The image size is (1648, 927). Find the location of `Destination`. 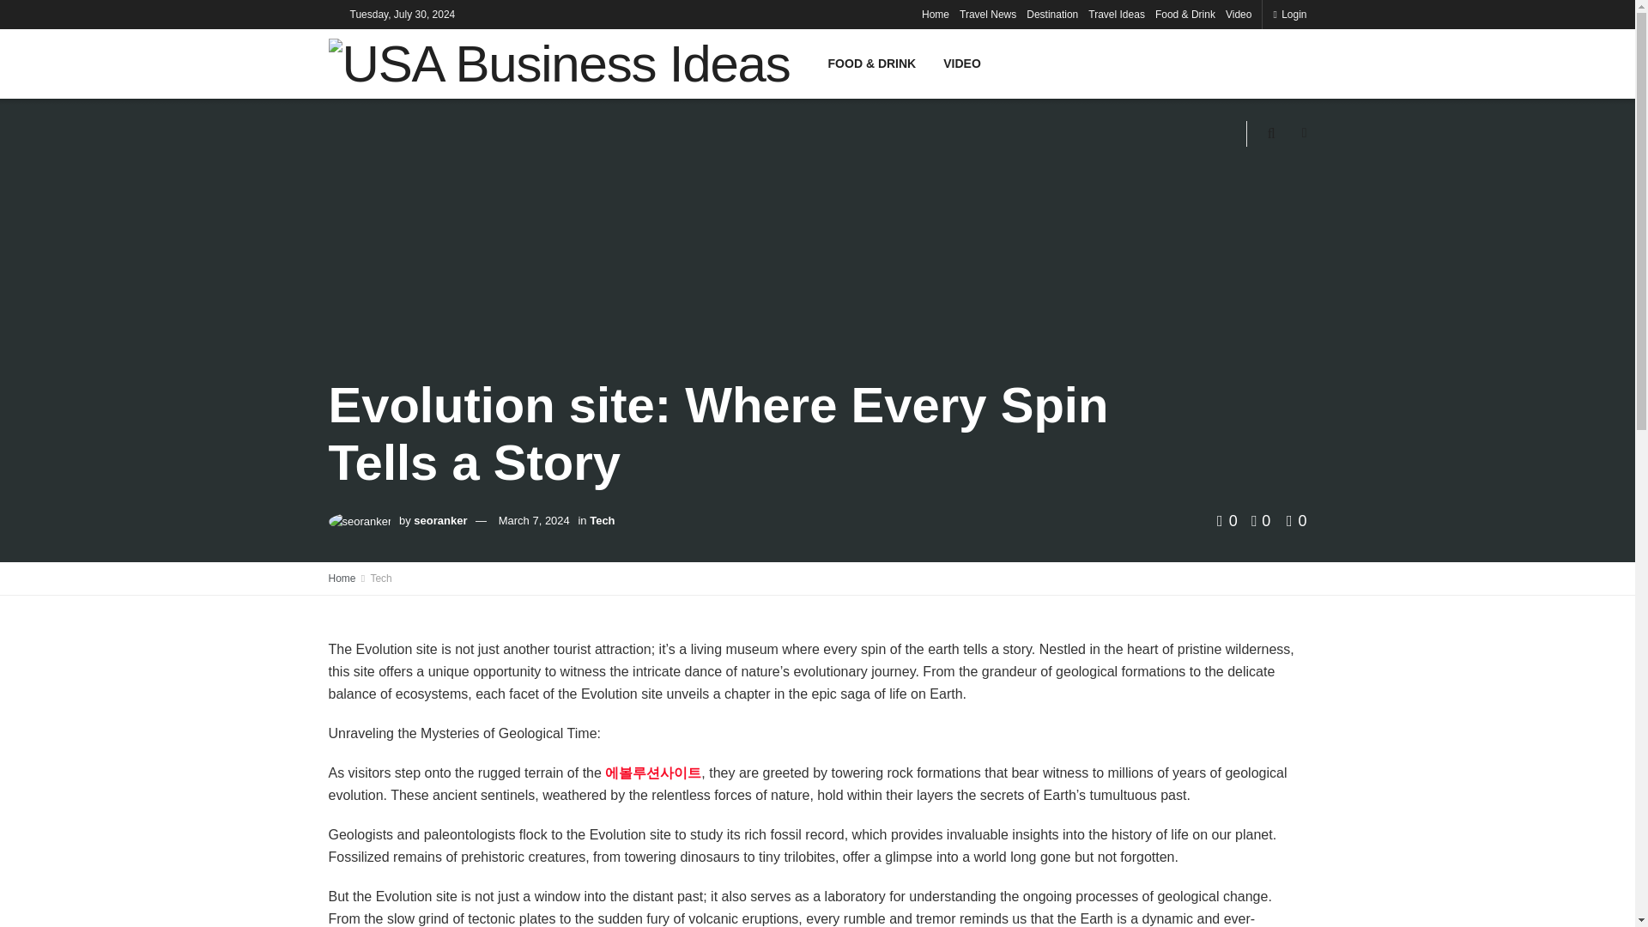

Destination is located at coordinates (1052, 14).